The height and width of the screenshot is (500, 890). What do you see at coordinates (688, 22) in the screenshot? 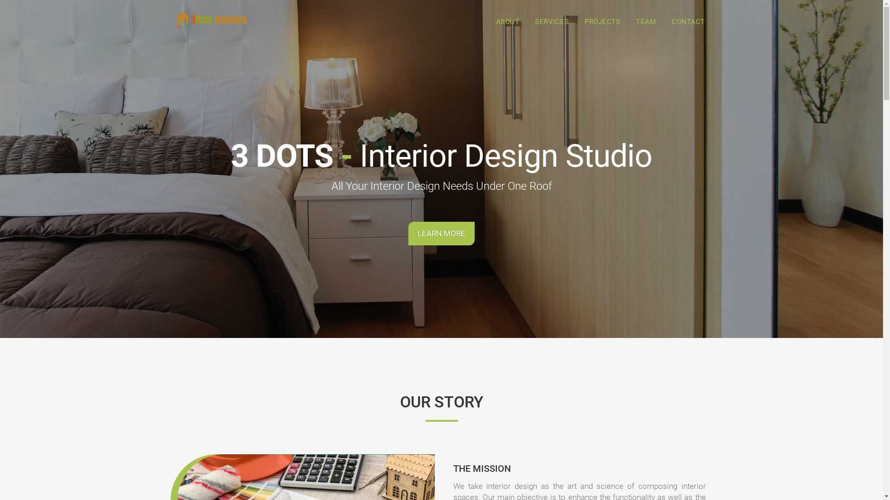
I see `CONTACT` at bounding box center [688, 22].